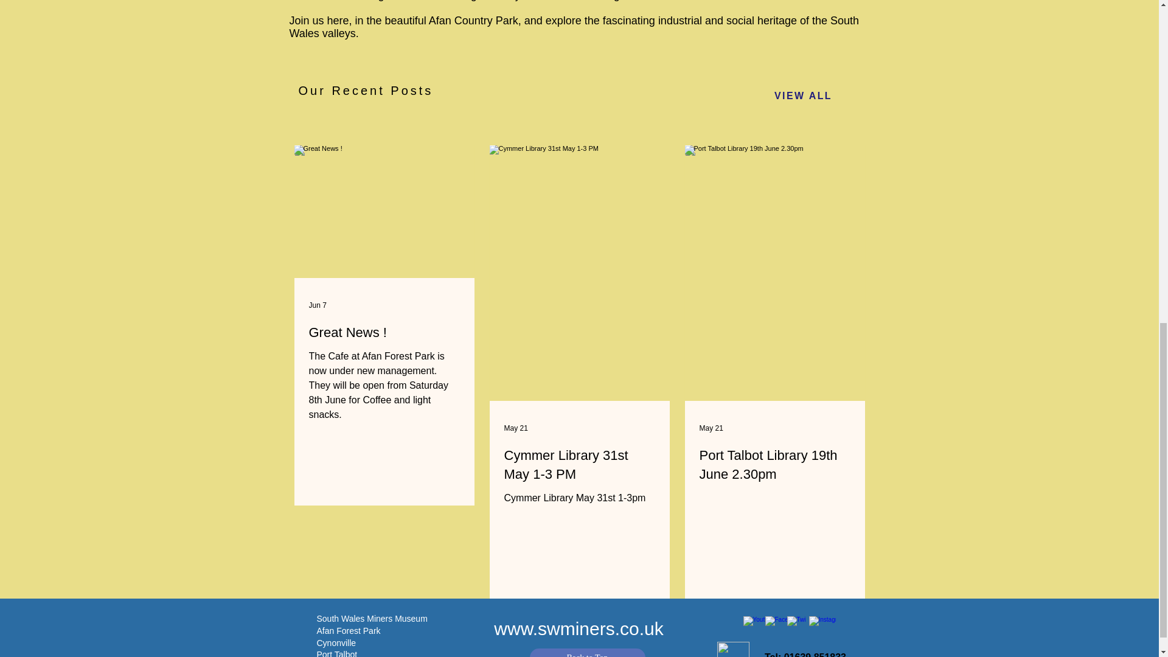 Image resolution: width=1168 pixels, height=657 pixels. I want to click on Port Talbot Library 19th June 2.30pm, so click(775, 465).